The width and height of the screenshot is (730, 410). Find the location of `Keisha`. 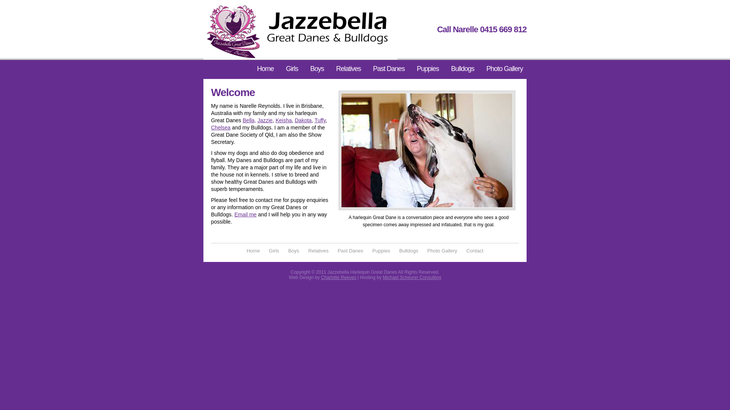

Keisha is located at coordinates (284, 120).